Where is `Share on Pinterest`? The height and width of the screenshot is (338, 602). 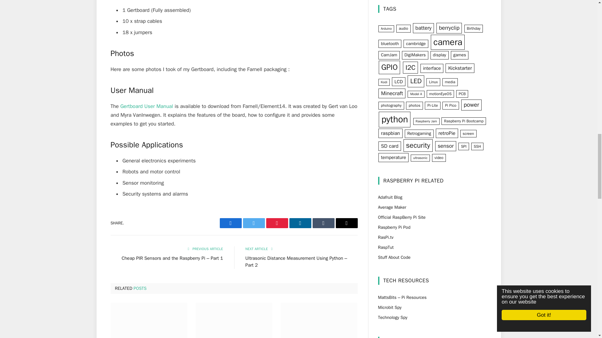 Share on Pinterest is located at coordinates (277, 223).